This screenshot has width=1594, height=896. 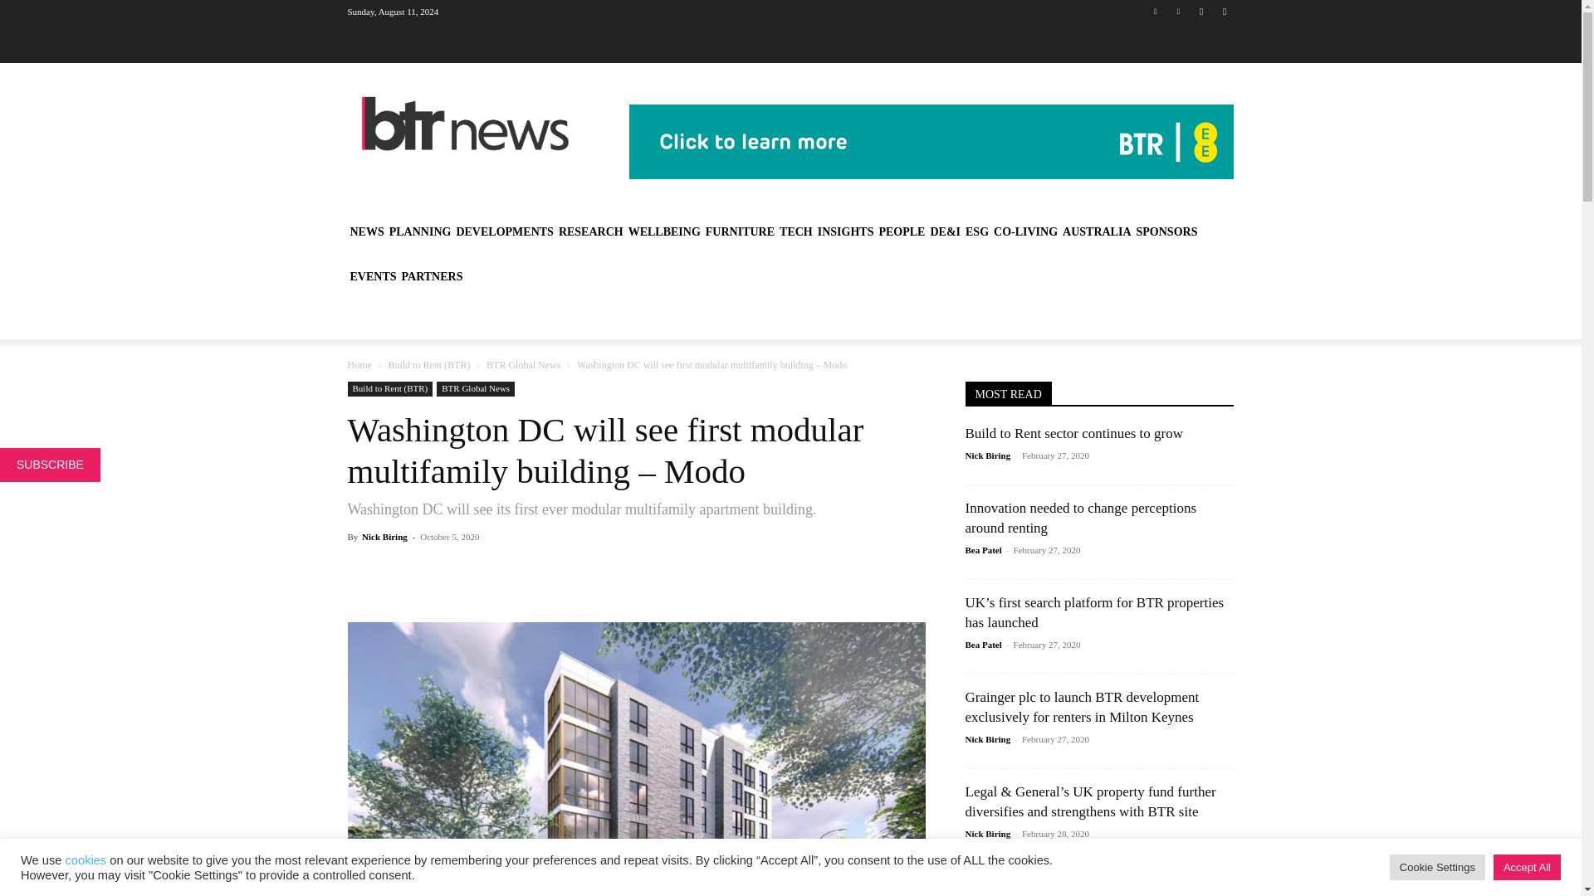 I want to click on Linkedin, so click(x=1156, y=11).